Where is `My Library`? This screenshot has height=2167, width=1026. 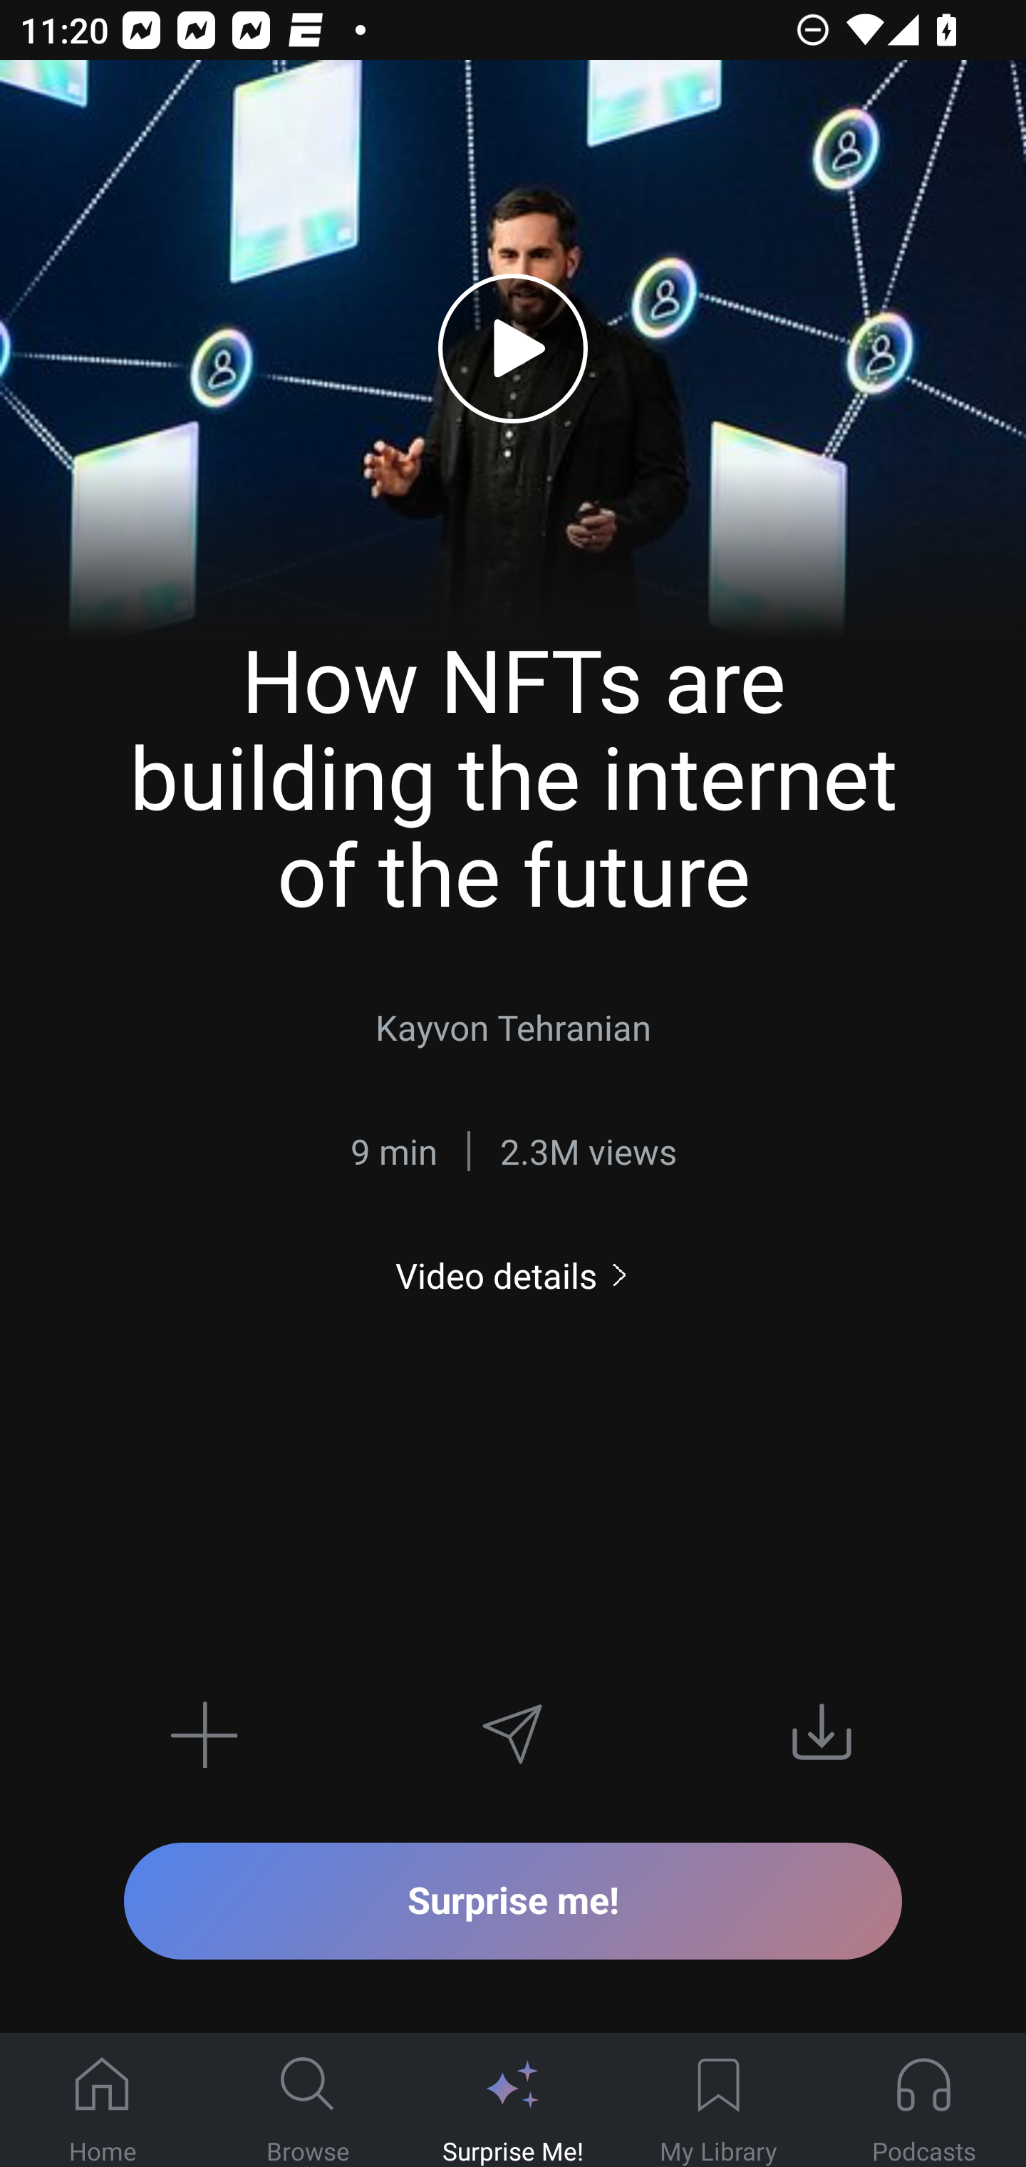 My Library is located at coordinates (718, 2101).